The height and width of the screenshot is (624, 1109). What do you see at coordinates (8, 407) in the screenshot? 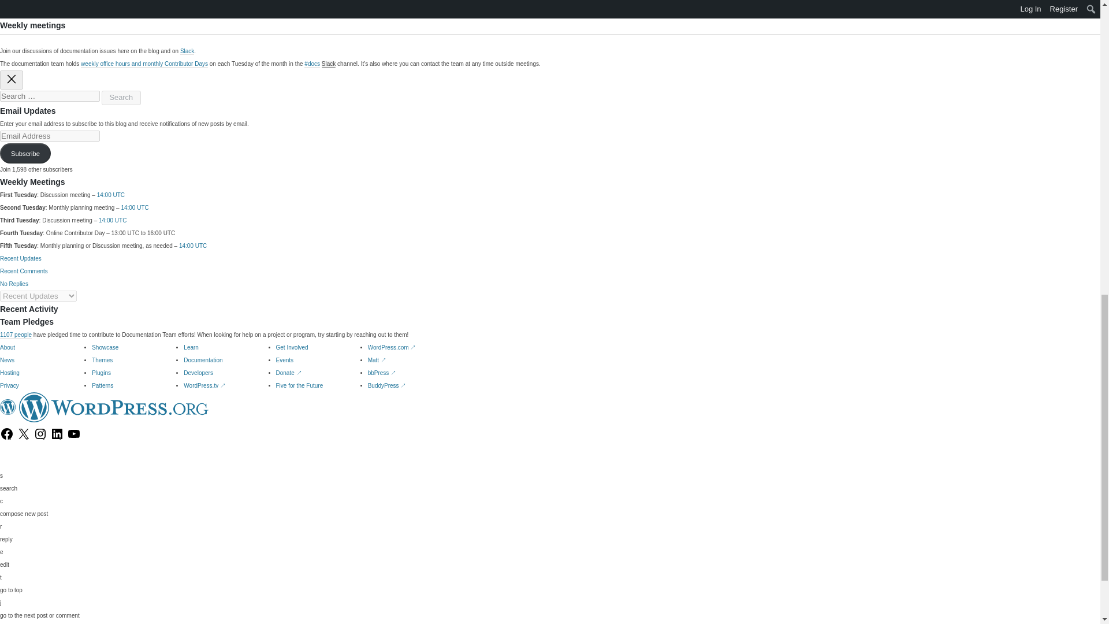
I see `WordPress.org` at bounding box center [8, 407].